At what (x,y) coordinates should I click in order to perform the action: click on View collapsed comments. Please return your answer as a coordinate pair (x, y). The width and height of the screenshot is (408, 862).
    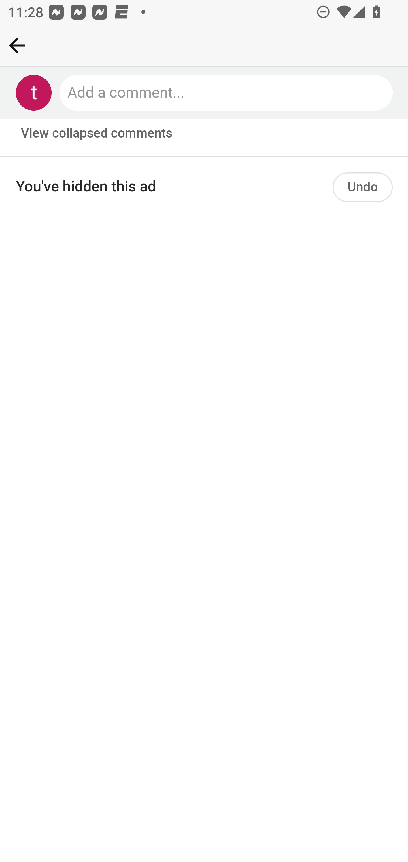
    Looking at the image, I should click on (97, 134).